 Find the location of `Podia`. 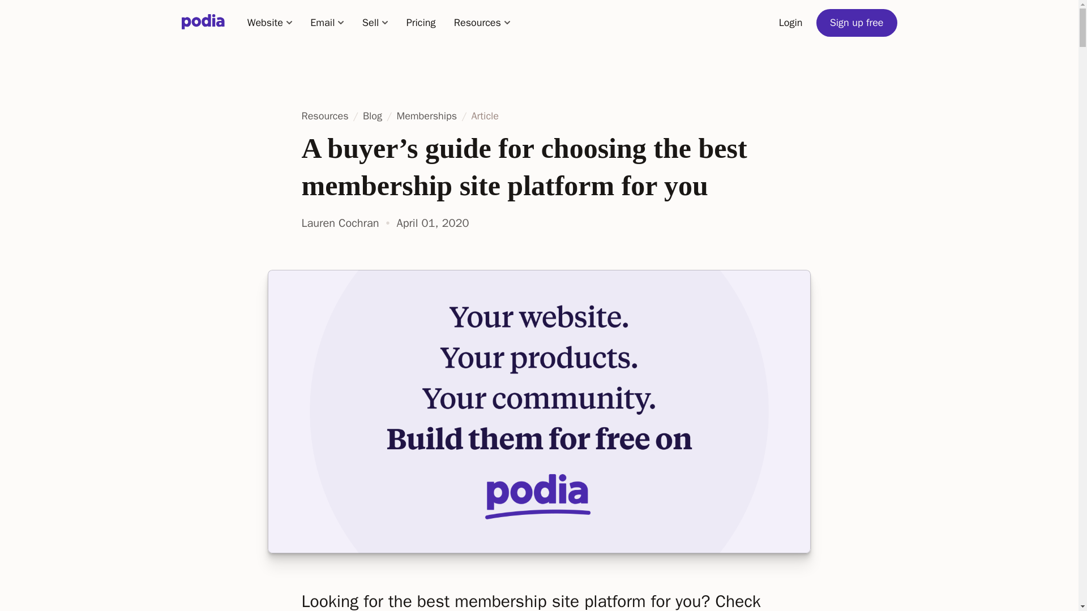

Podia is located at coordinates (203, 23).